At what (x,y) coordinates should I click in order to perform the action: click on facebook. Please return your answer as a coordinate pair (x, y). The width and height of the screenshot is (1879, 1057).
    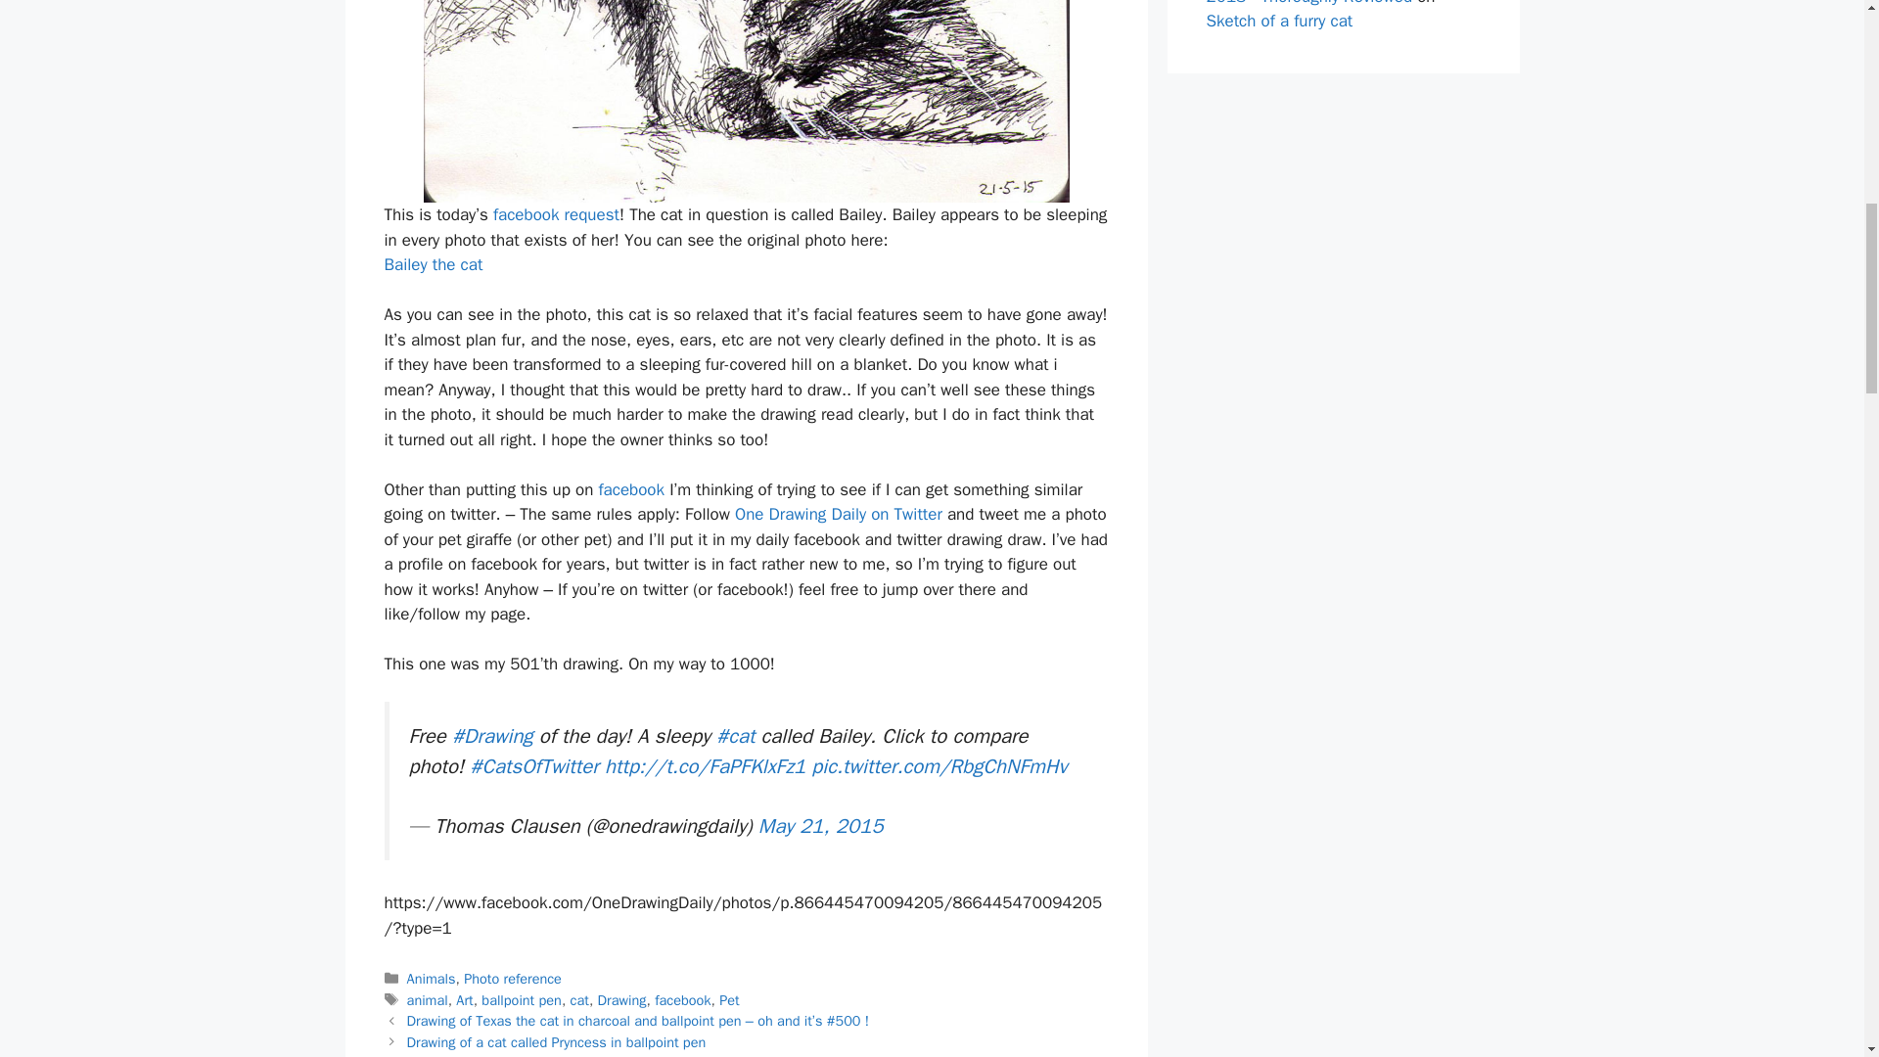
    Looking at the image, I should click on (681, 1000).